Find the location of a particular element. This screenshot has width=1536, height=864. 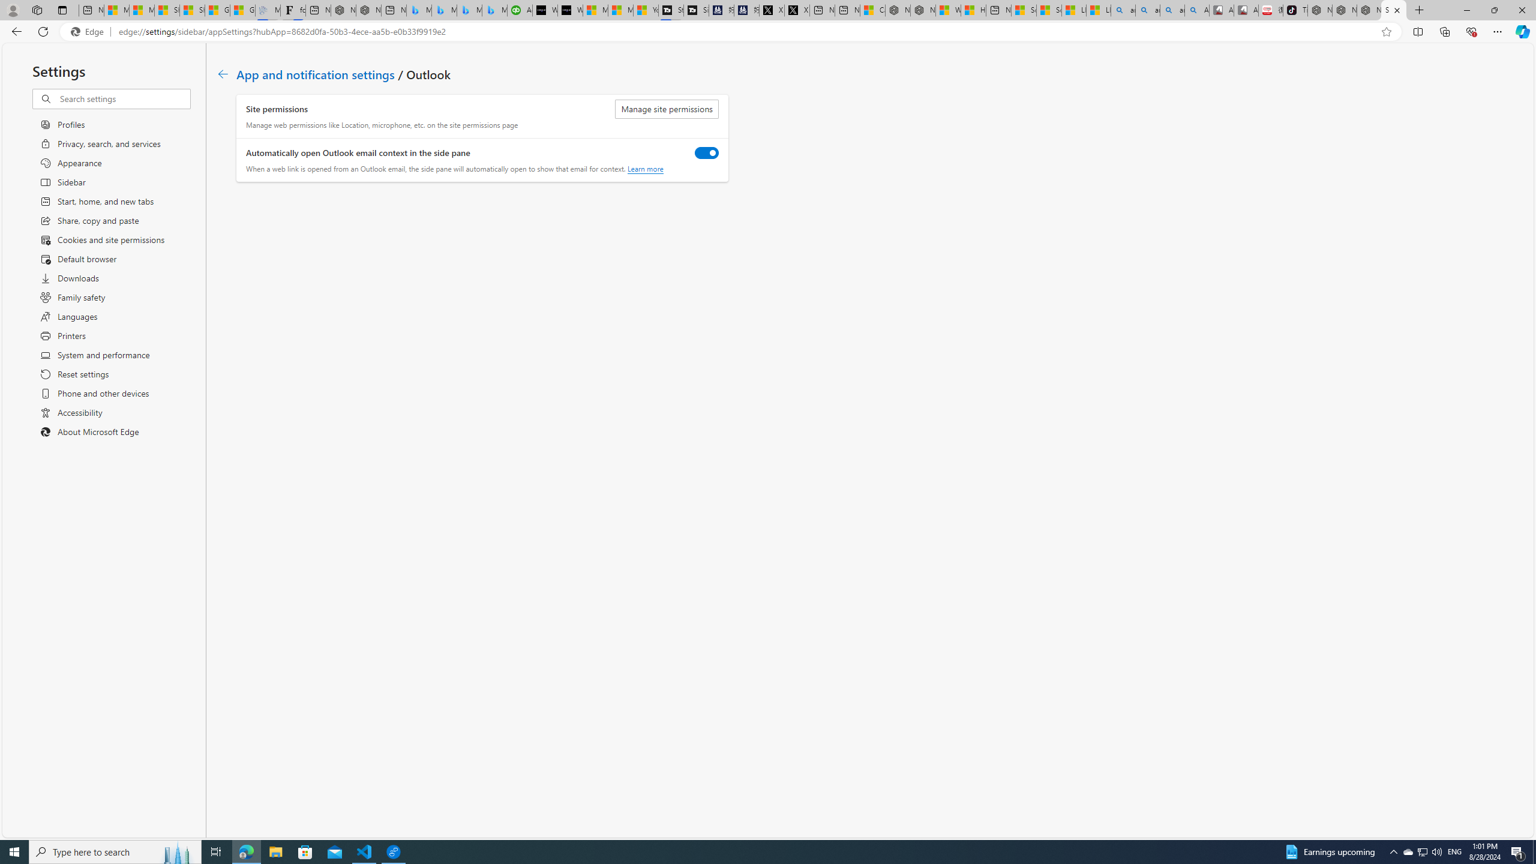

All Cubot phones is located at coordinates (1246, 10).